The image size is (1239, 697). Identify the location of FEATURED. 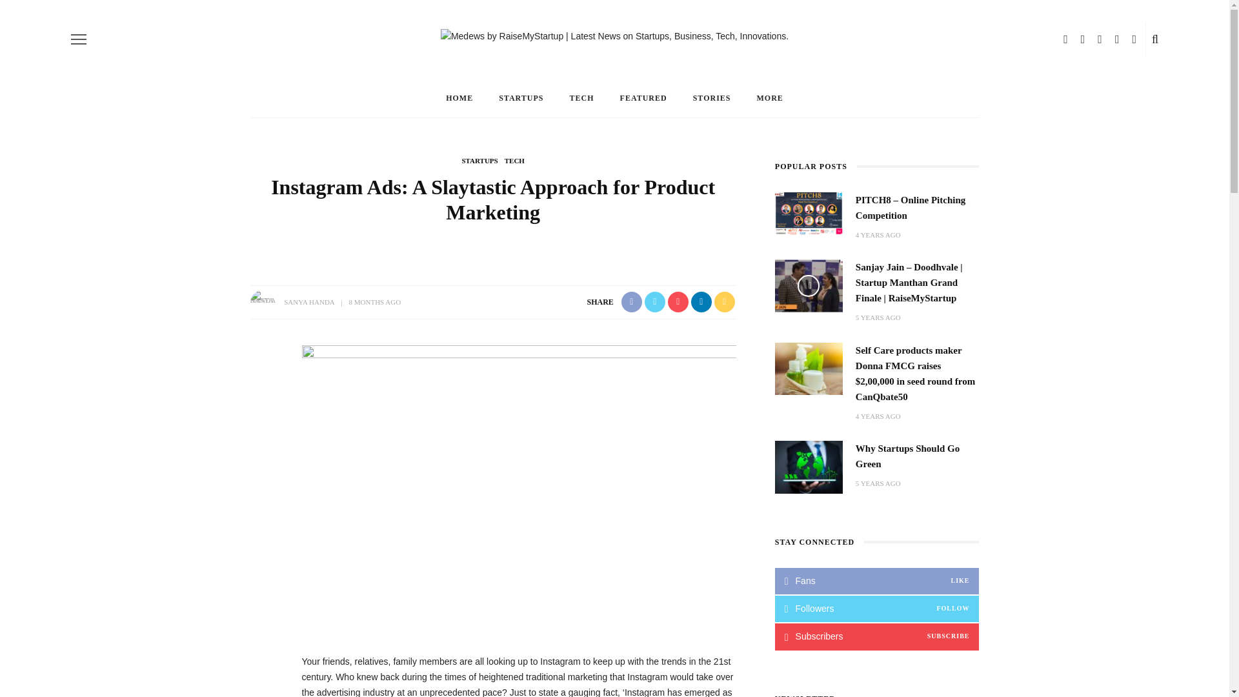
(643, 98).